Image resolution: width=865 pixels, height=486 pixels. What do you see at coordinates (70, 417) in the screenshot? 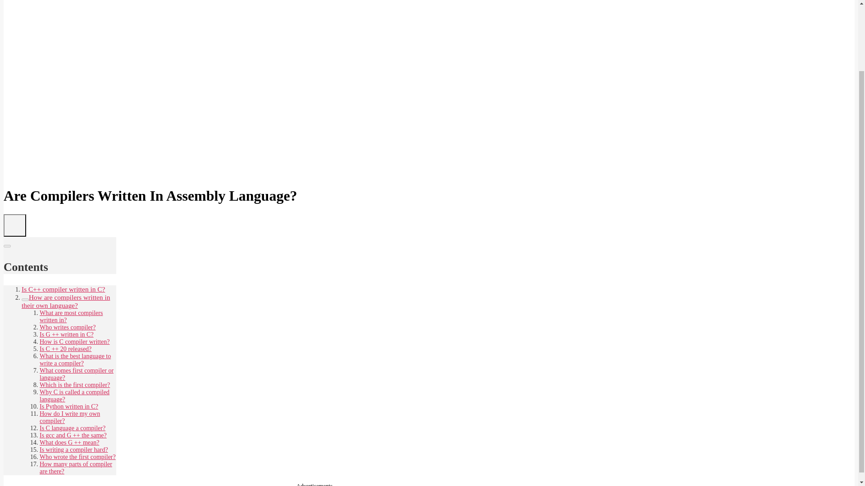
I see `How do I write my own compiler?` at bounding box center [70, 417].